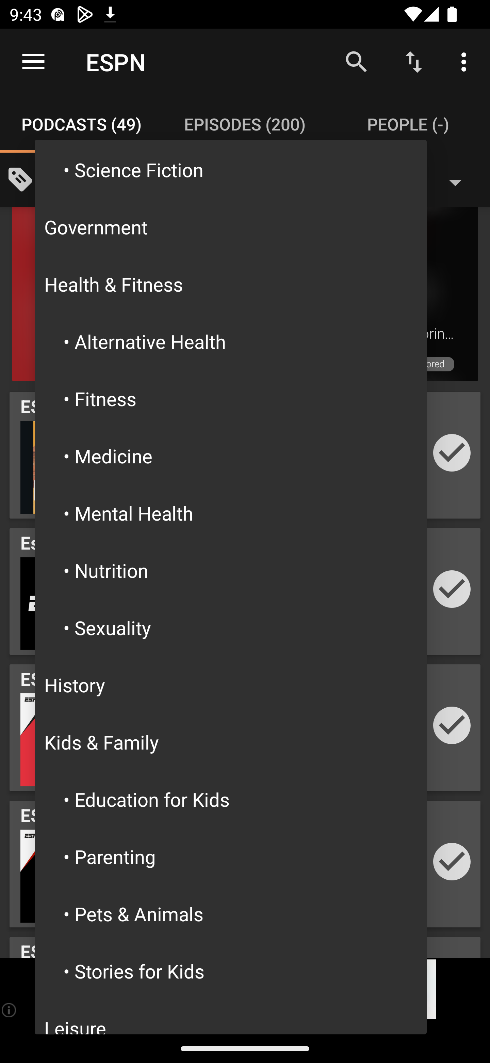 The height and width of the screenshot is (1063, 490). What do you see at coordinates (231, 914) in the screenshot?
I see `    • Pets & Animals` at bounding box center [231, 914].